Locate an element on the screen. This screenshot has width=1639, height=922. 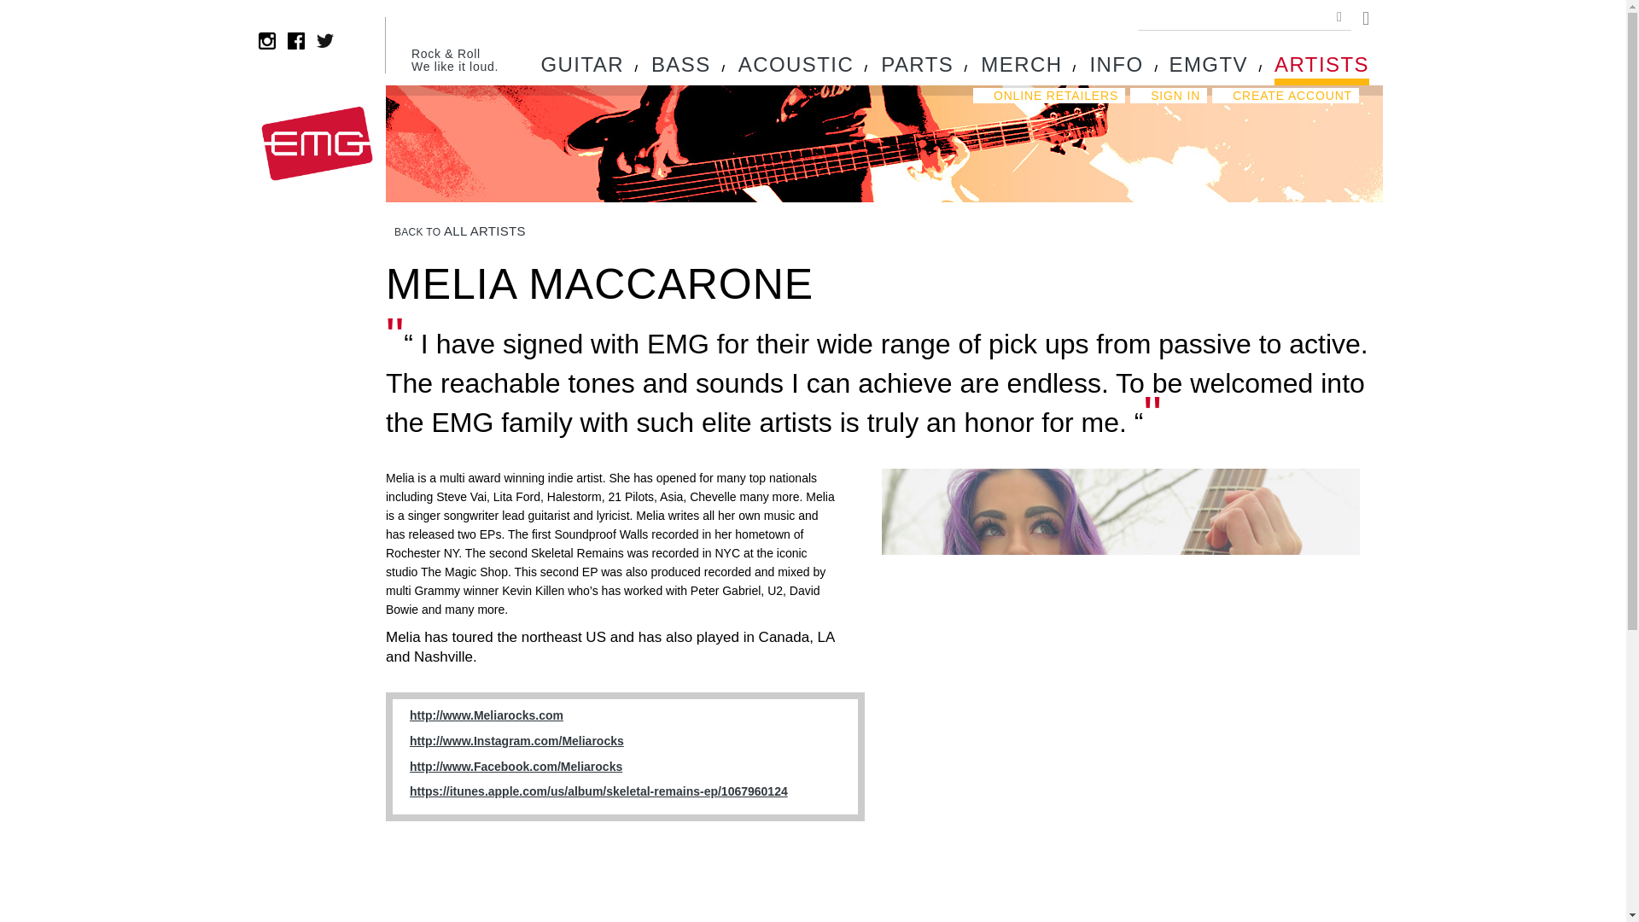
Twitter is located at coordinates (324, 41).